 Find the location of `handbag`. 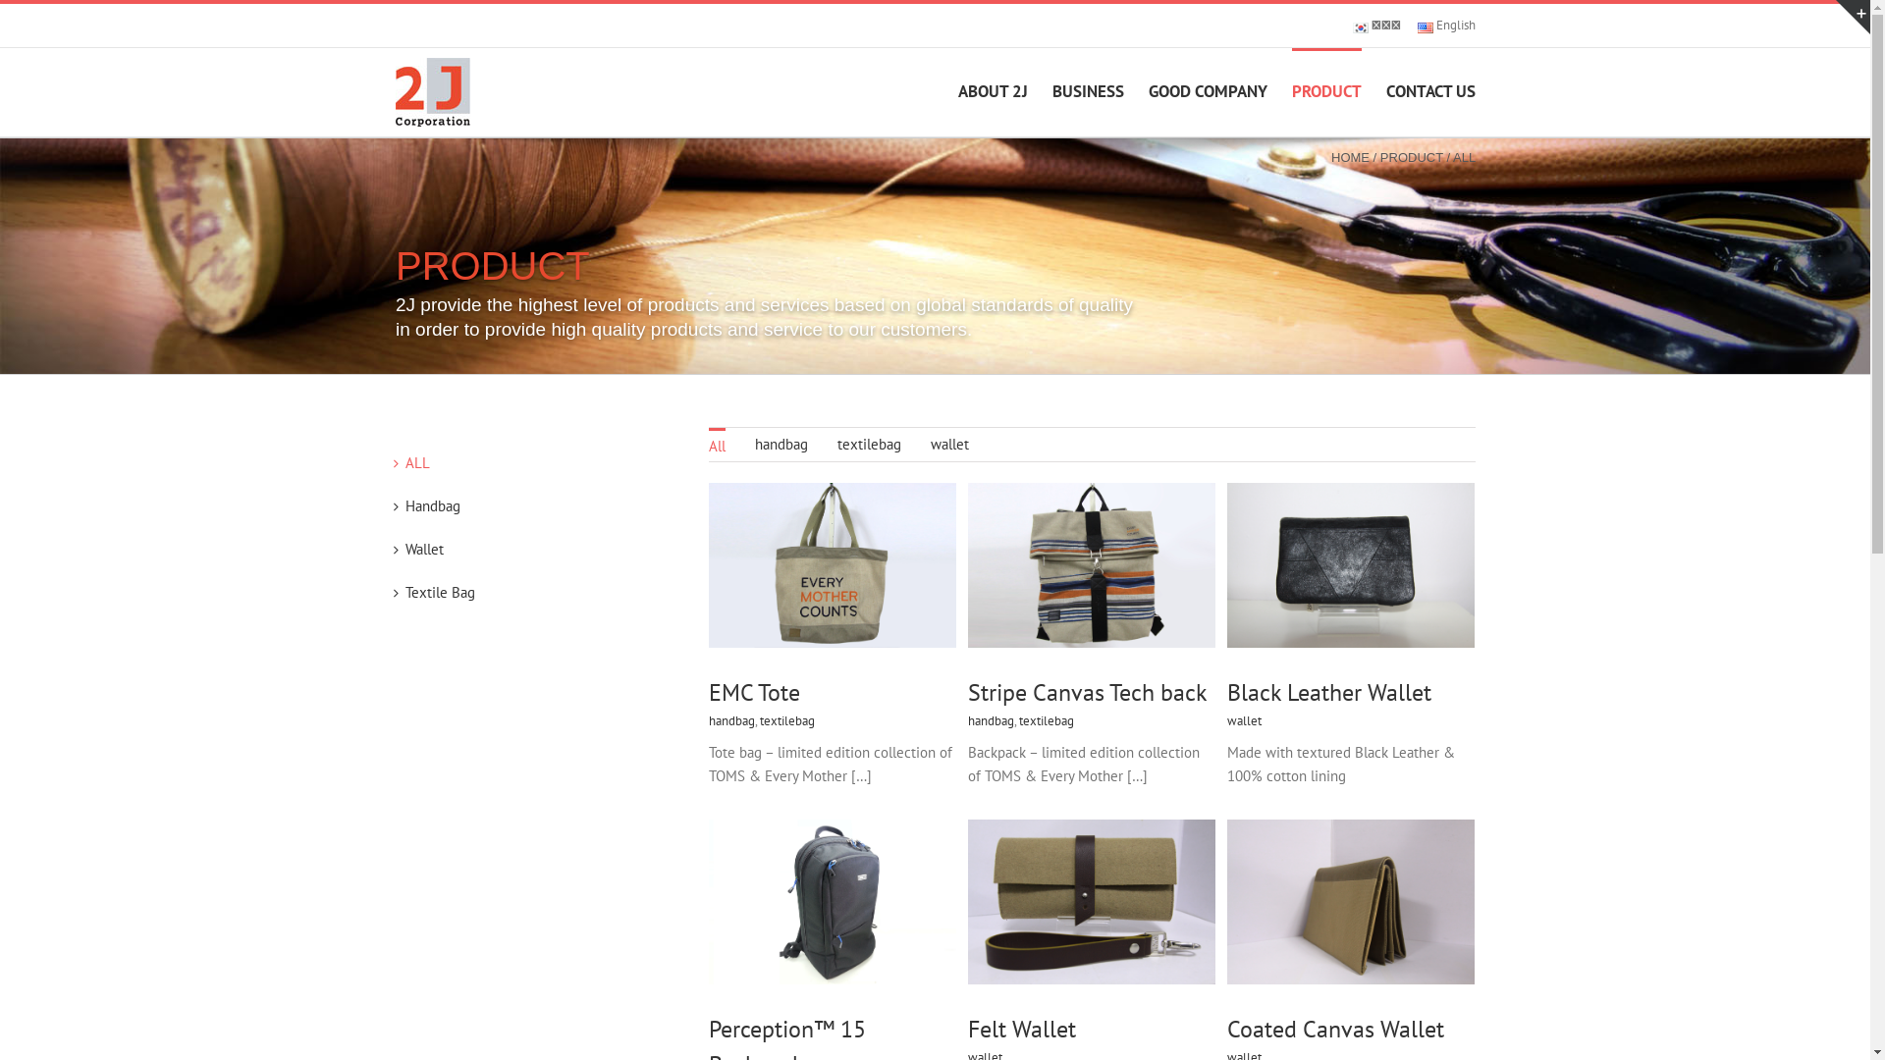

handbag is located at coordinates (732, 720).